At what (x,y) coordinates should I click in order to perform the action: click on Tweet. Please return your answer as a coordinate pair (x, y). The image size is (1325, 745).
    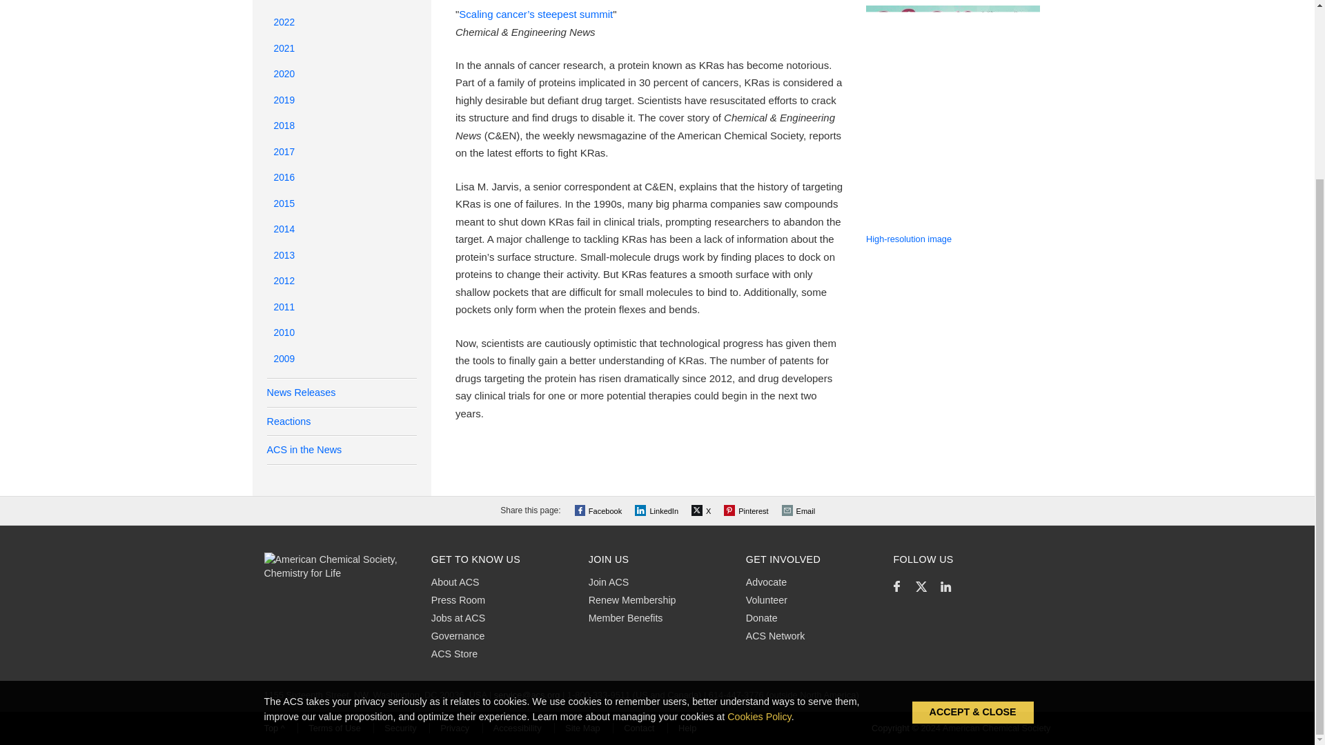
    Looking at the image, I should click on (703, 510).